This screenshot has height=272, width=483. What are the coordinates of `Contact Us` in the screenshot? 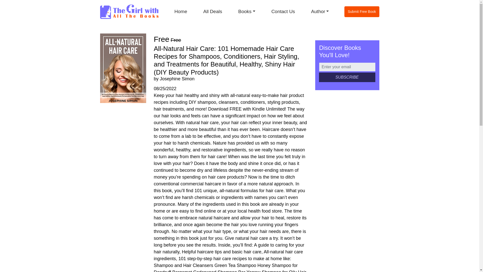 It's located at (283, 12).